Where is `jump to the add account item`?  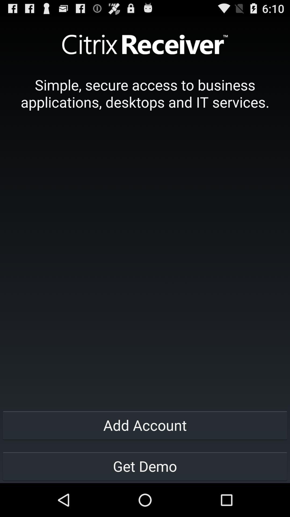
jump to the add account item is located at coordinates (145, 425).